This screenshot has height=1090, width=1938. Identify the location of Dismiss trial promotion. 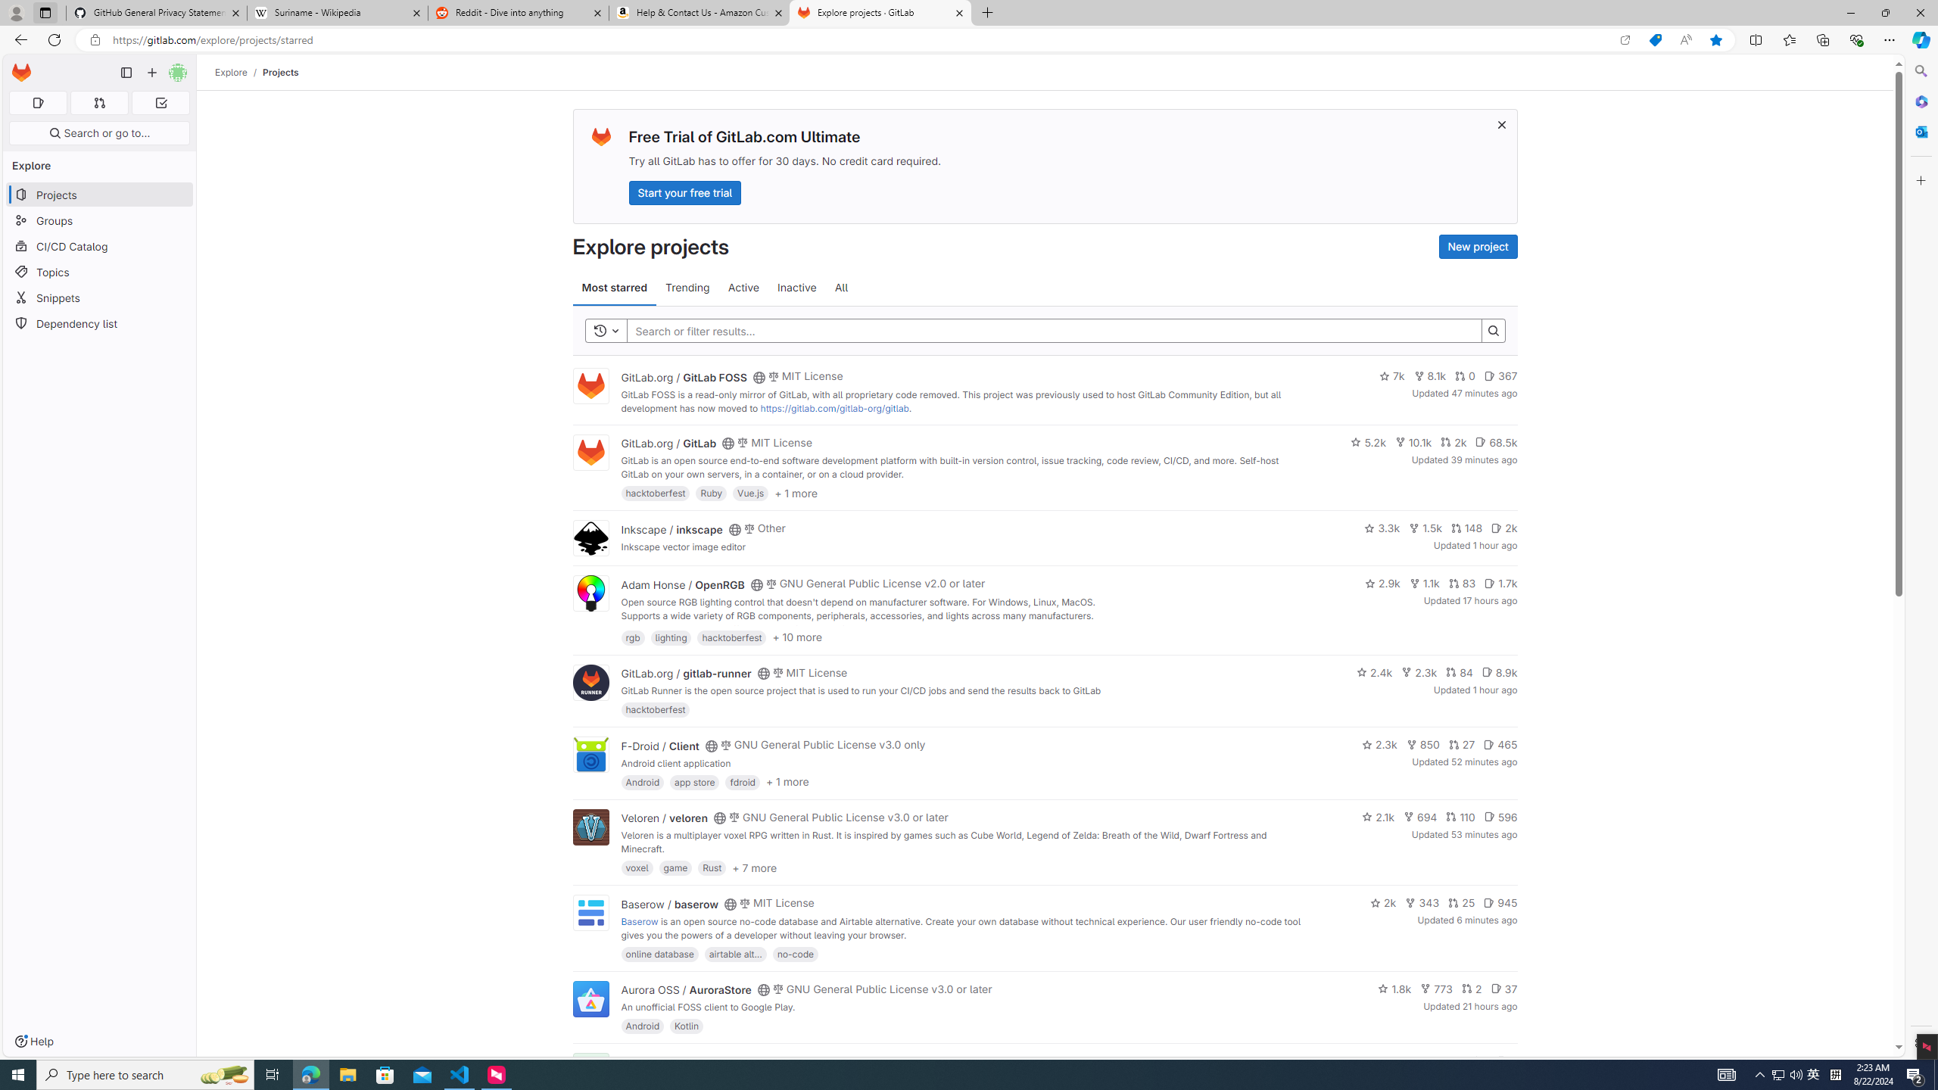
(1502, 124).